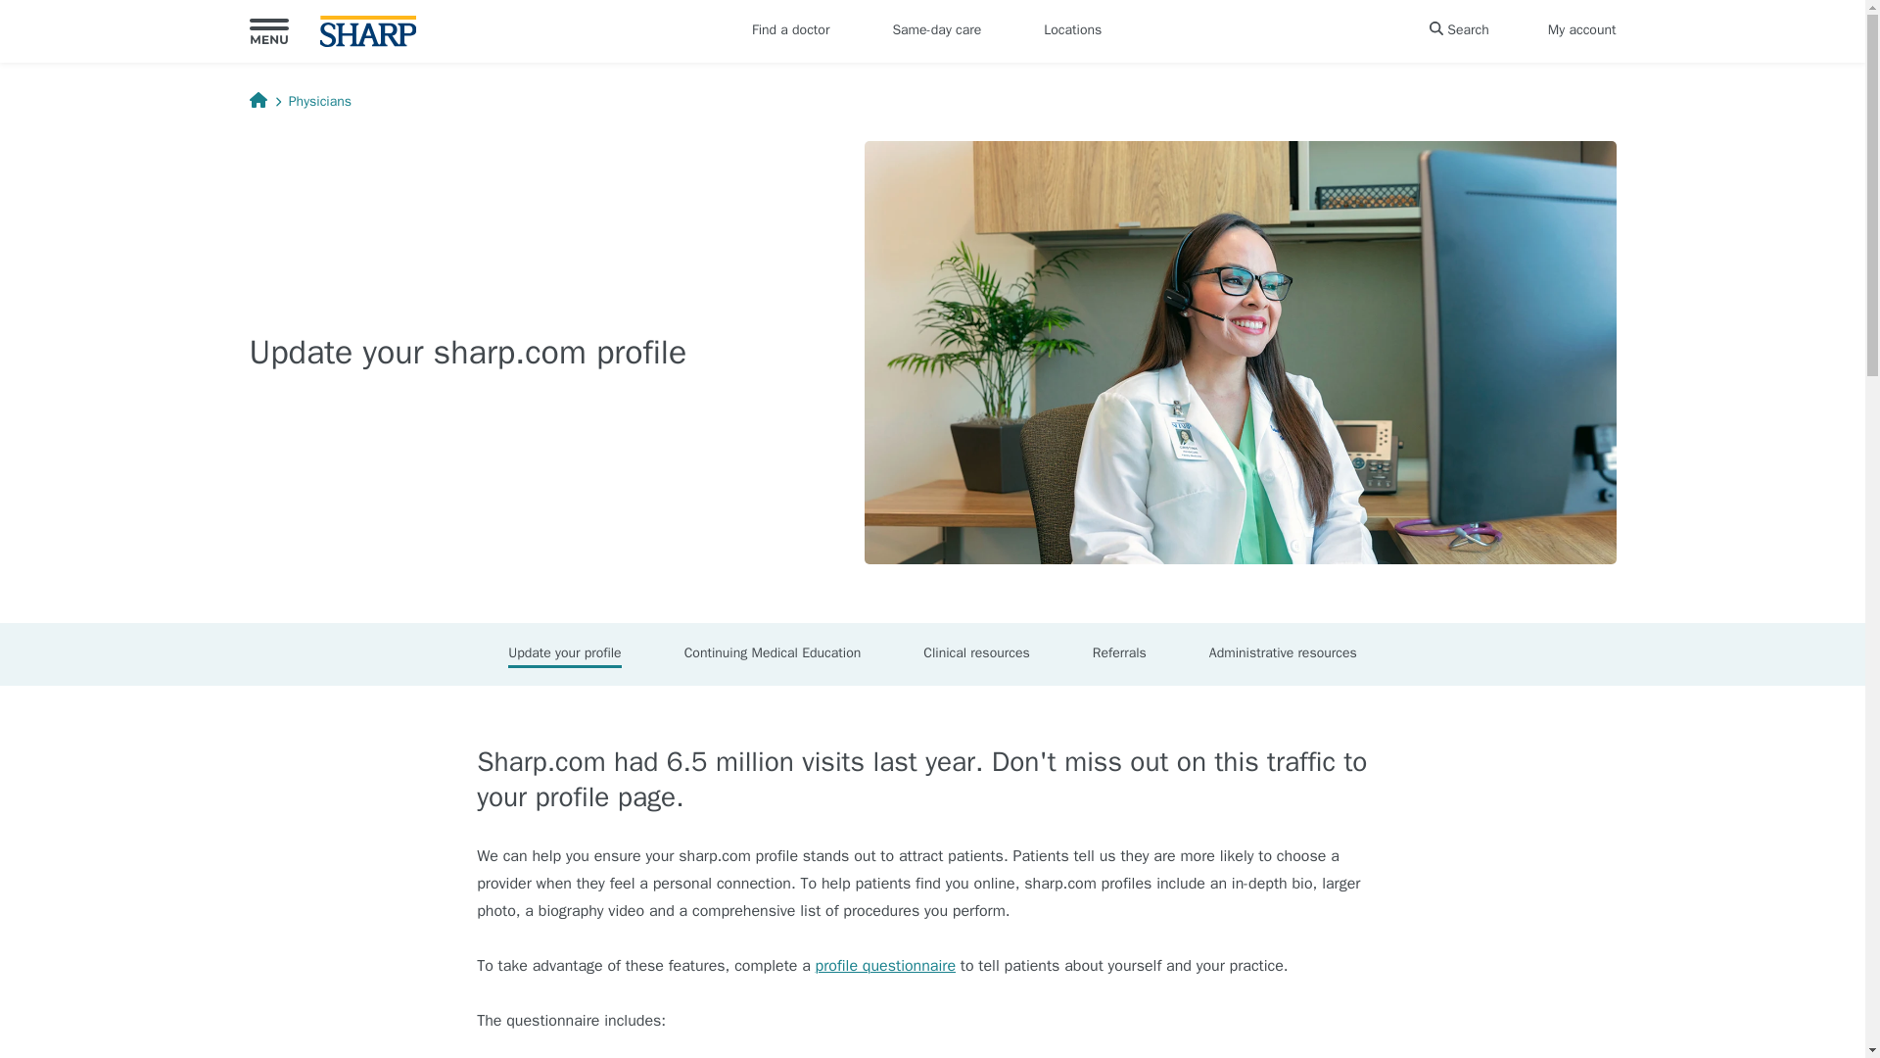 This screenshot has height=1058, width=1880. What do you see at coordinates (320, 101) in the screenshot?
I see `Physicians` at bounding box center [320, 101].